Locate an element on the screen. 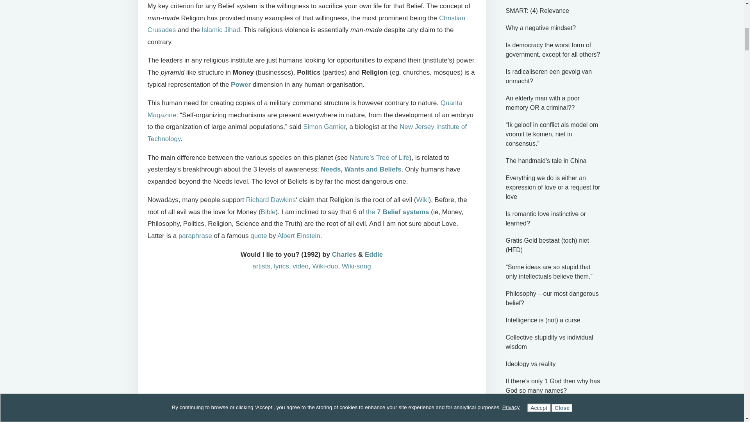 This screenshot has width=750, height=422. ier is located at coordinates (342, 127).